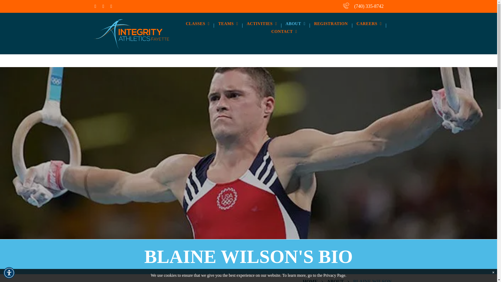 The width and height of the screenshot is (501, 282). What do you see at coordinates (335, 280) in the screenshot?
I see `ABOUT` at bounding box center [335, 280].